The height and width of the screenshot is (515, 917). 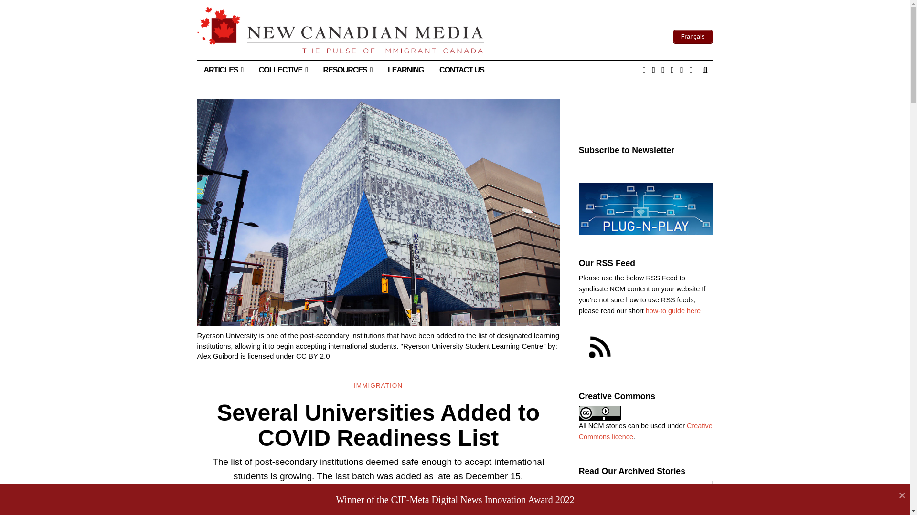 I want to click on Mansoor Tanweer, Local Journalism Initiative Reporter, so click(x=356, y=496).